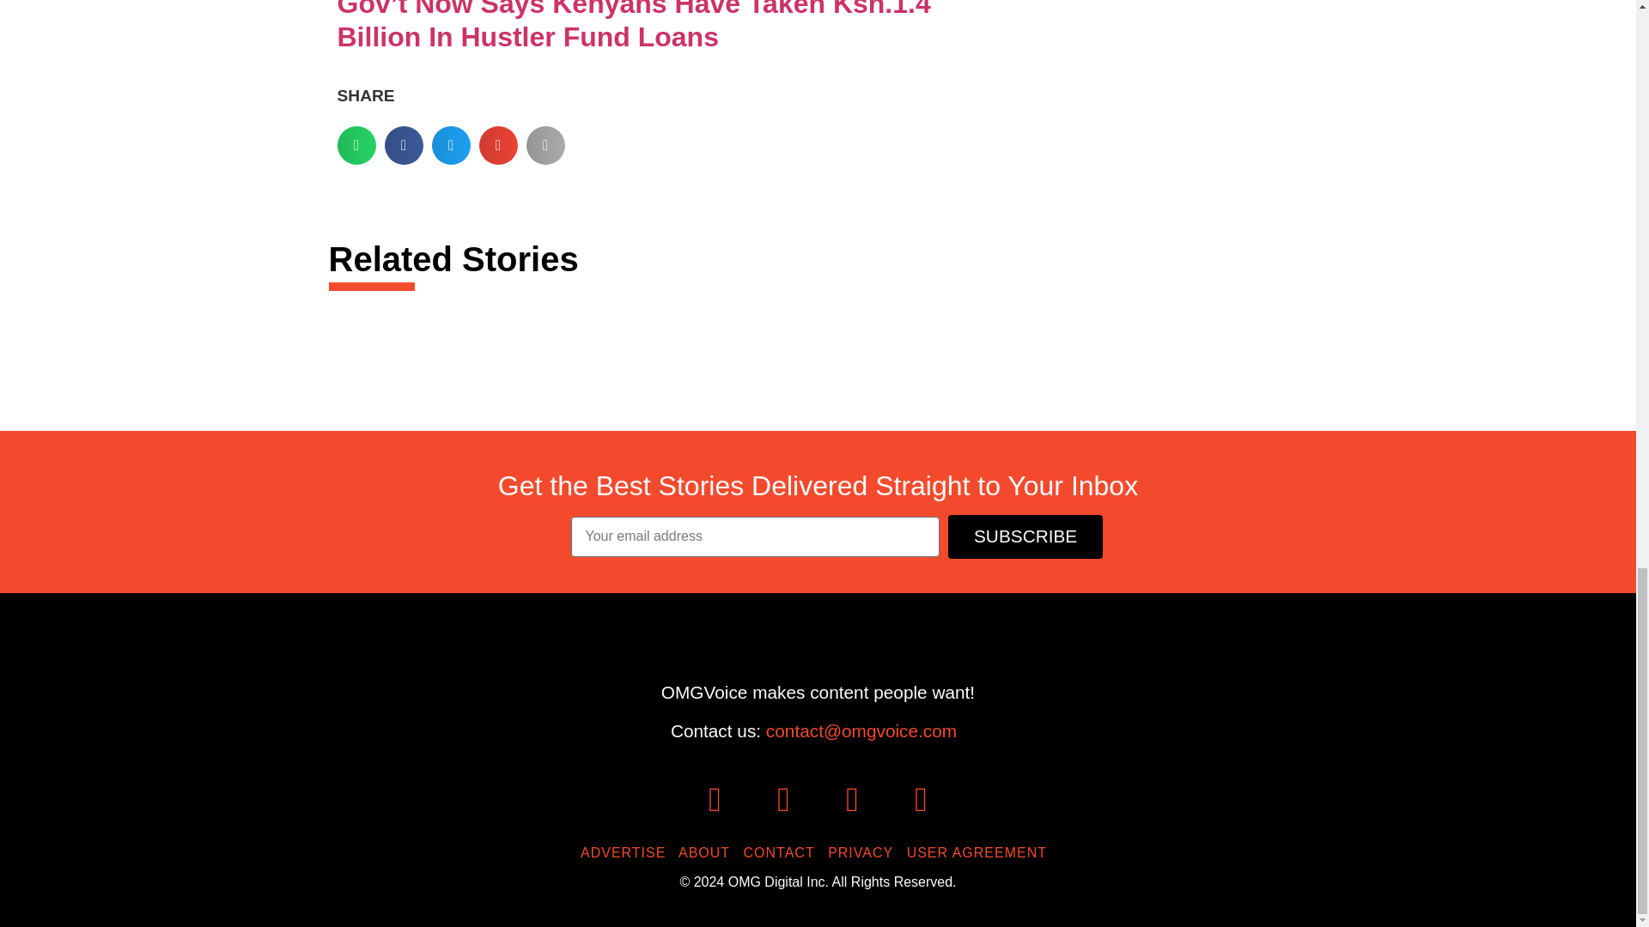  I want to click on USER AGREEMENT, so click(981, 852).